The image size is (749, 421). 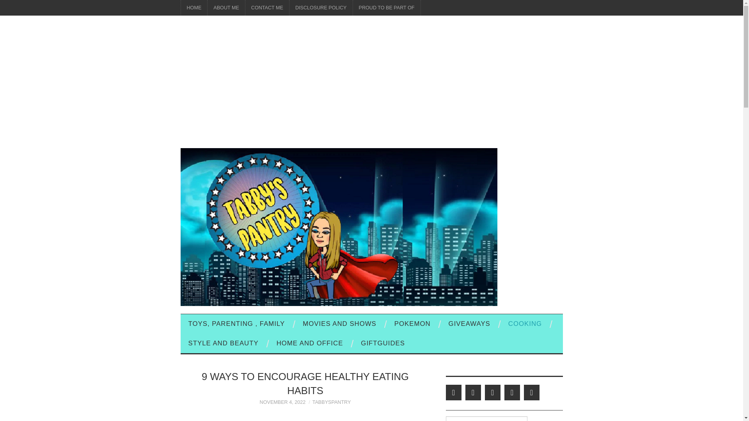 I want to click on HOME AND OFFICE, so click(x=310, y=343).